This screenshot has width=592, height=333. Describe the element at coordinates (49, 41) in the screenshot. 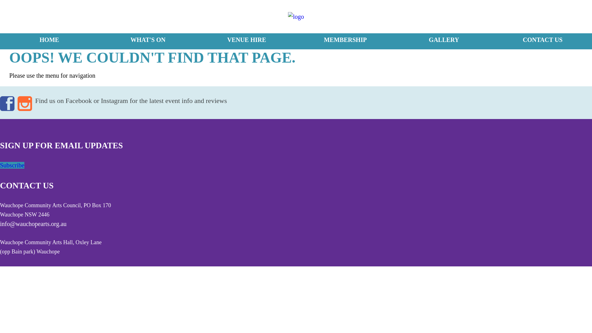

I see `HOME` at that location.